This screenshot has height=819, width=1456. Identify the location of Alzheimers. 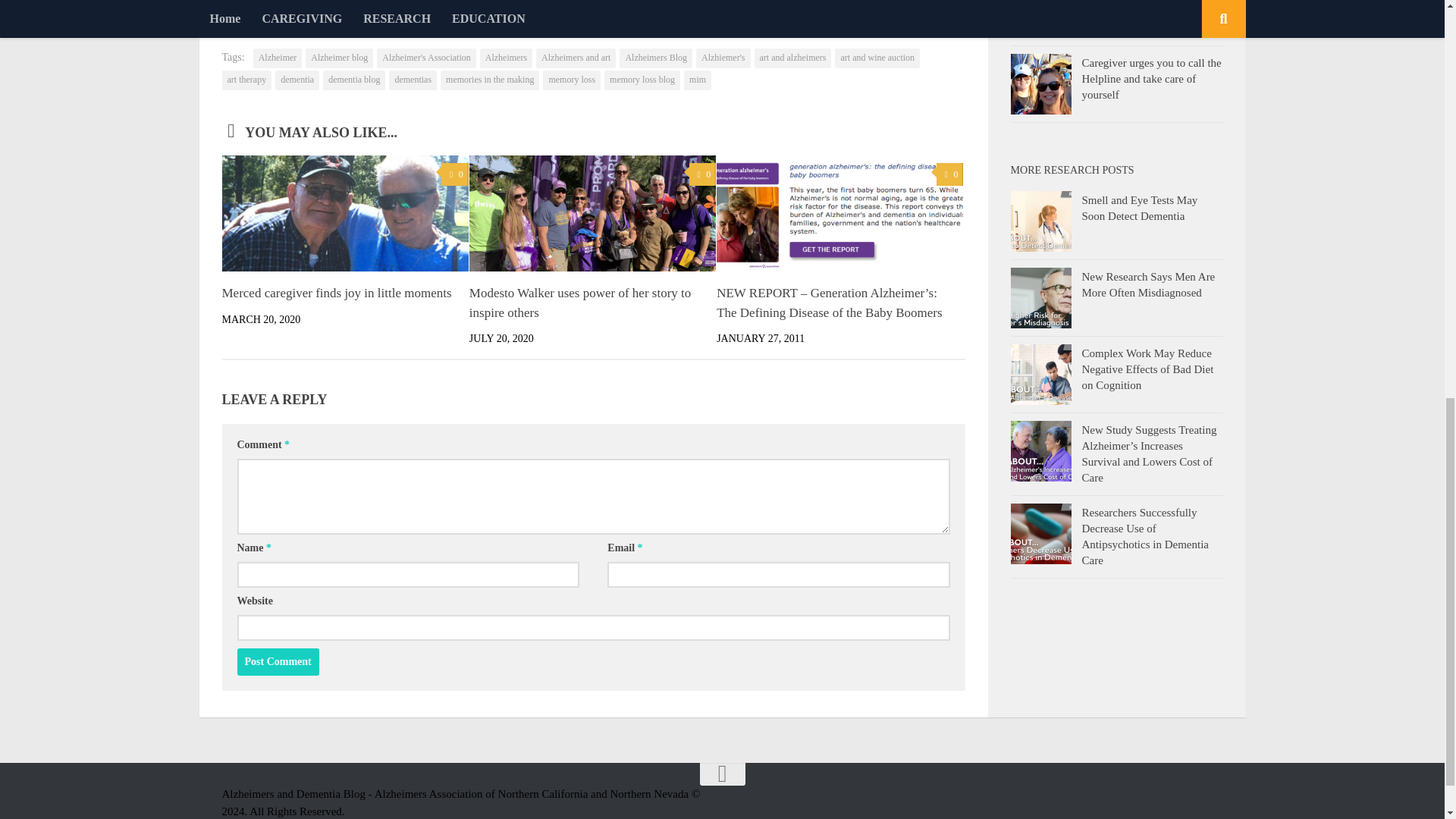
(507, 58).